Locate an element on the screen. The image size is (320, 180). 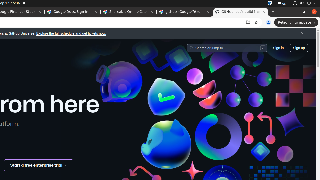
Close is located at coordinates (302, 34).